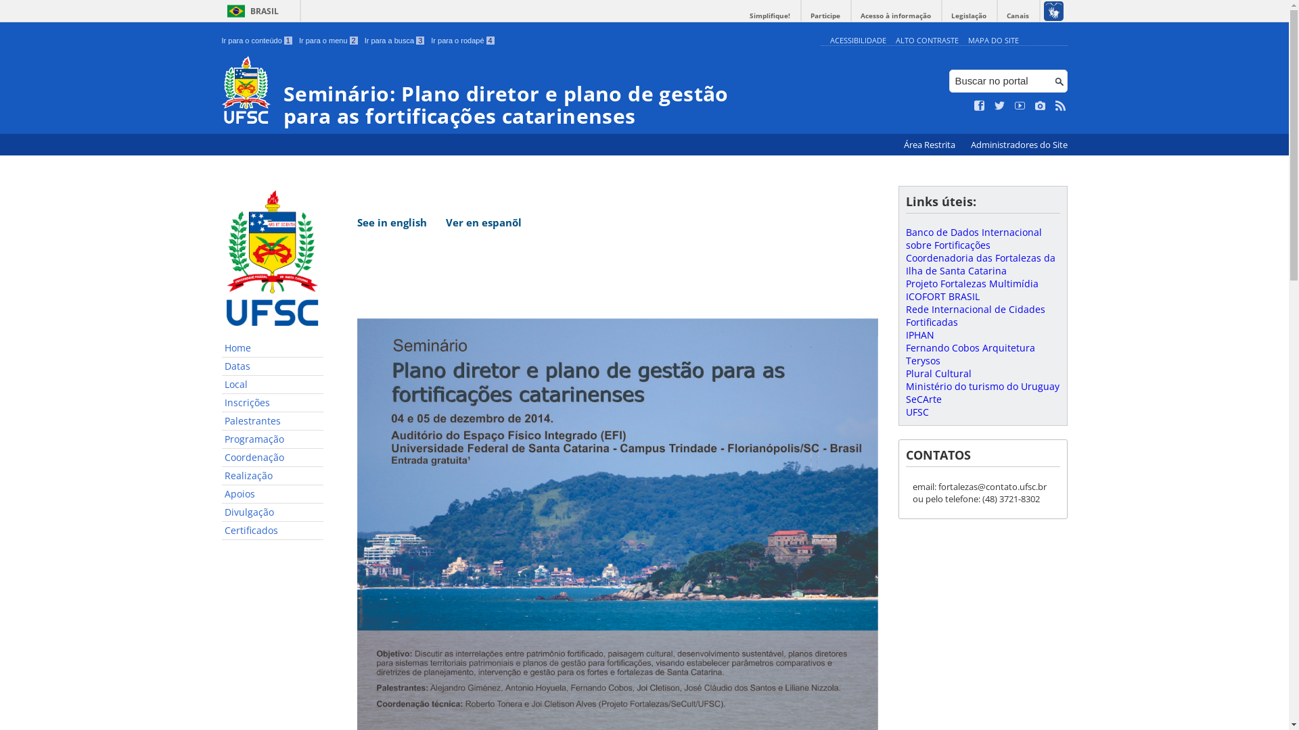  Describe the element at coordinates (825, 16) in the screenshot. I see `Participe` at that location.